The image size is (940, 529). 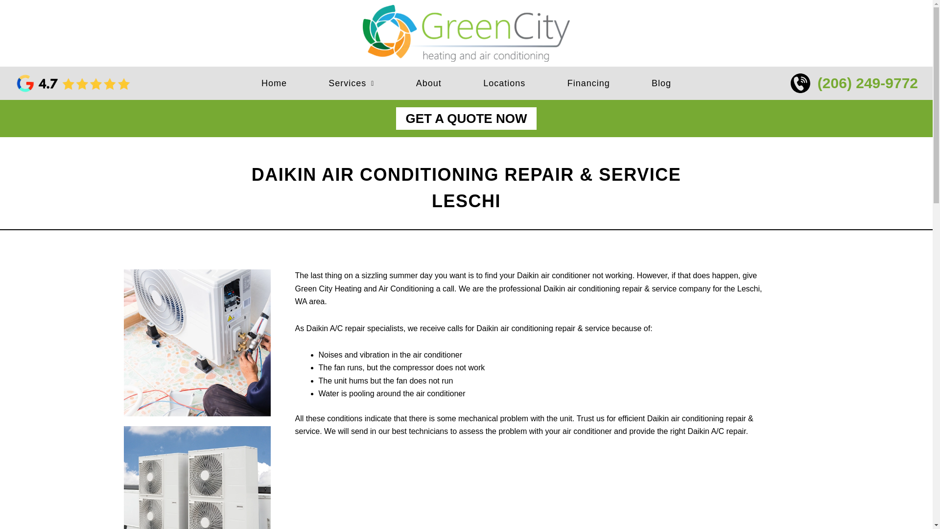 What do you see at coordinates (352, 83) in the screenshot?
I see `Services` at bounding box center [352, 83].